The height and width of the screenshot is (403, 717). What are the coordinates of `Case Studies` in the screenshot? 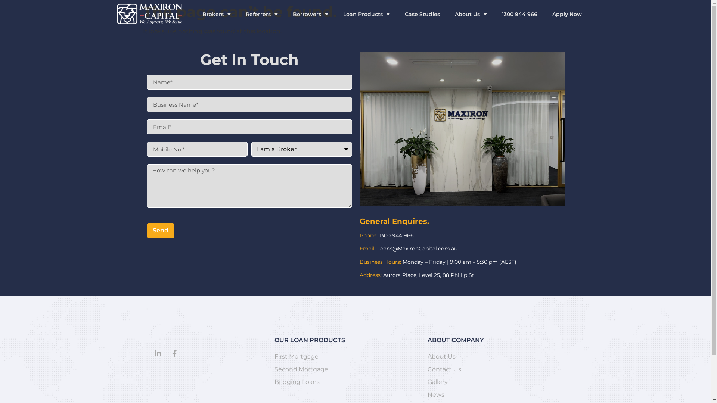 It's located at (422, 14).